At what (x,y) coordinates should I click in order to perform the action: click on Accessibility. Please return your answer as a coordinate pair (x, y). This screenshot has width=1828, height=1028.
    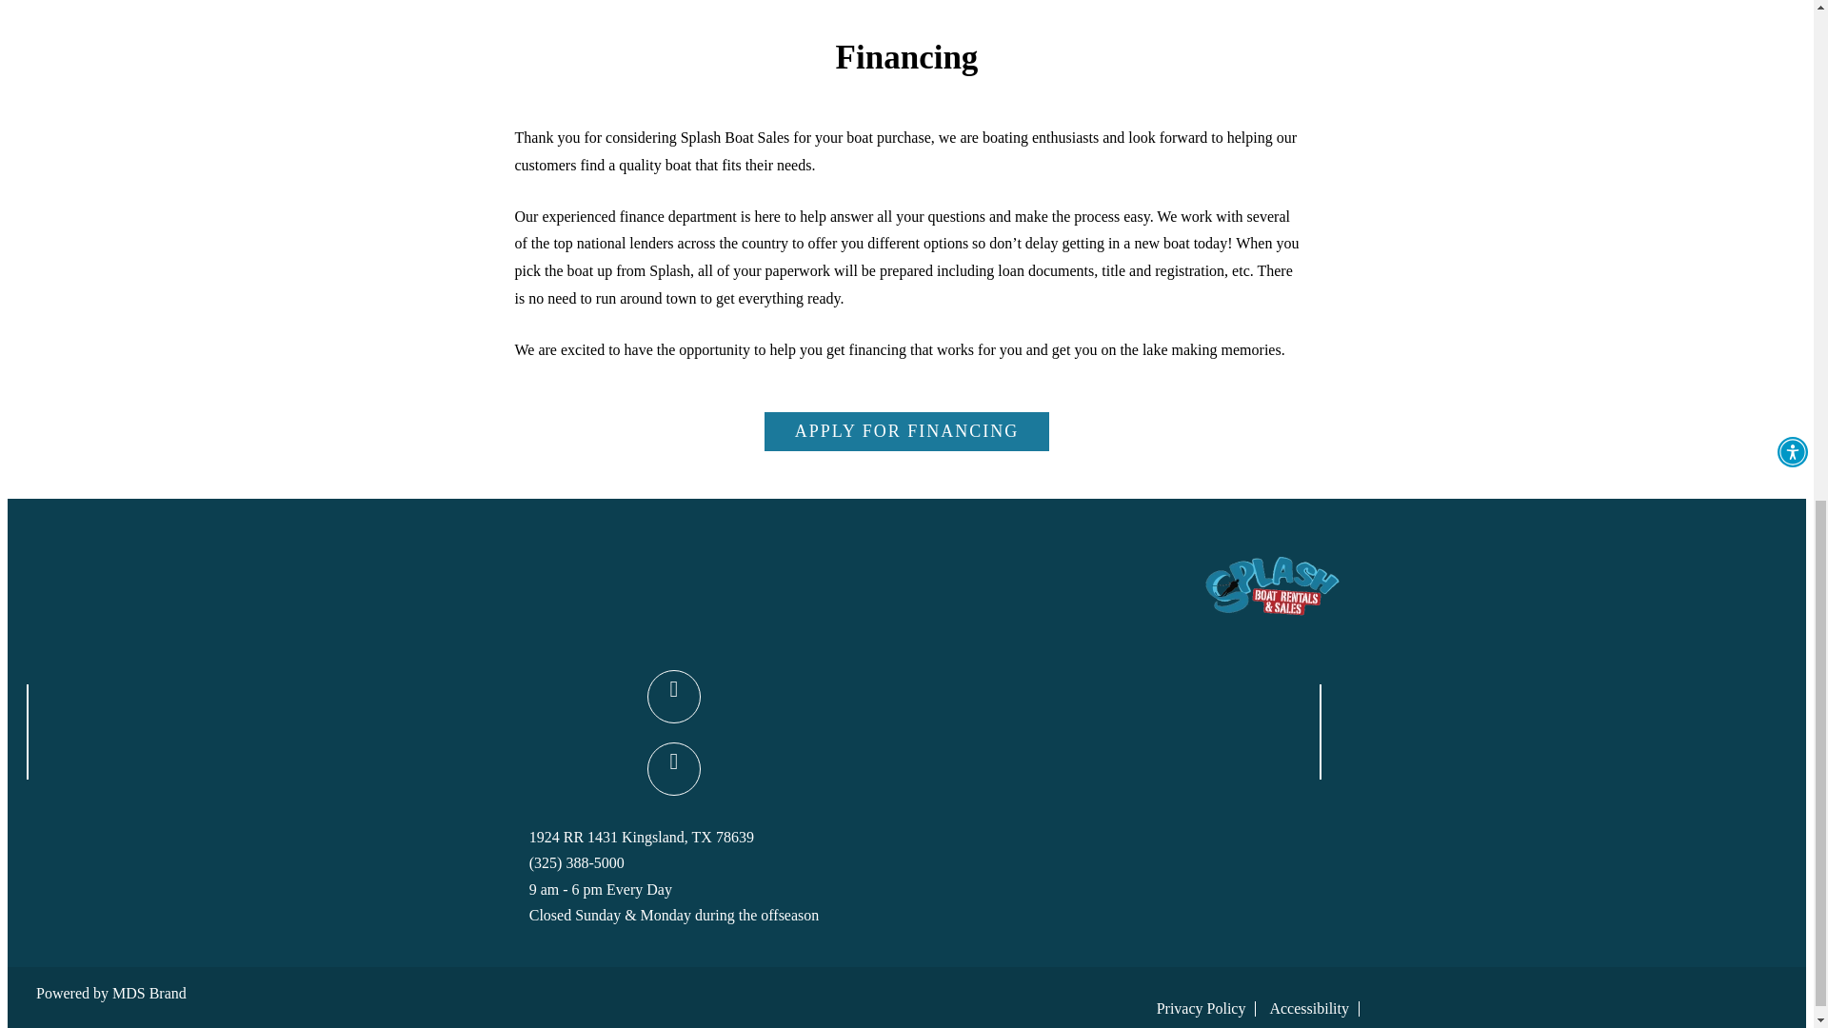
    Looking at the image, I should click on (1308, 1008).